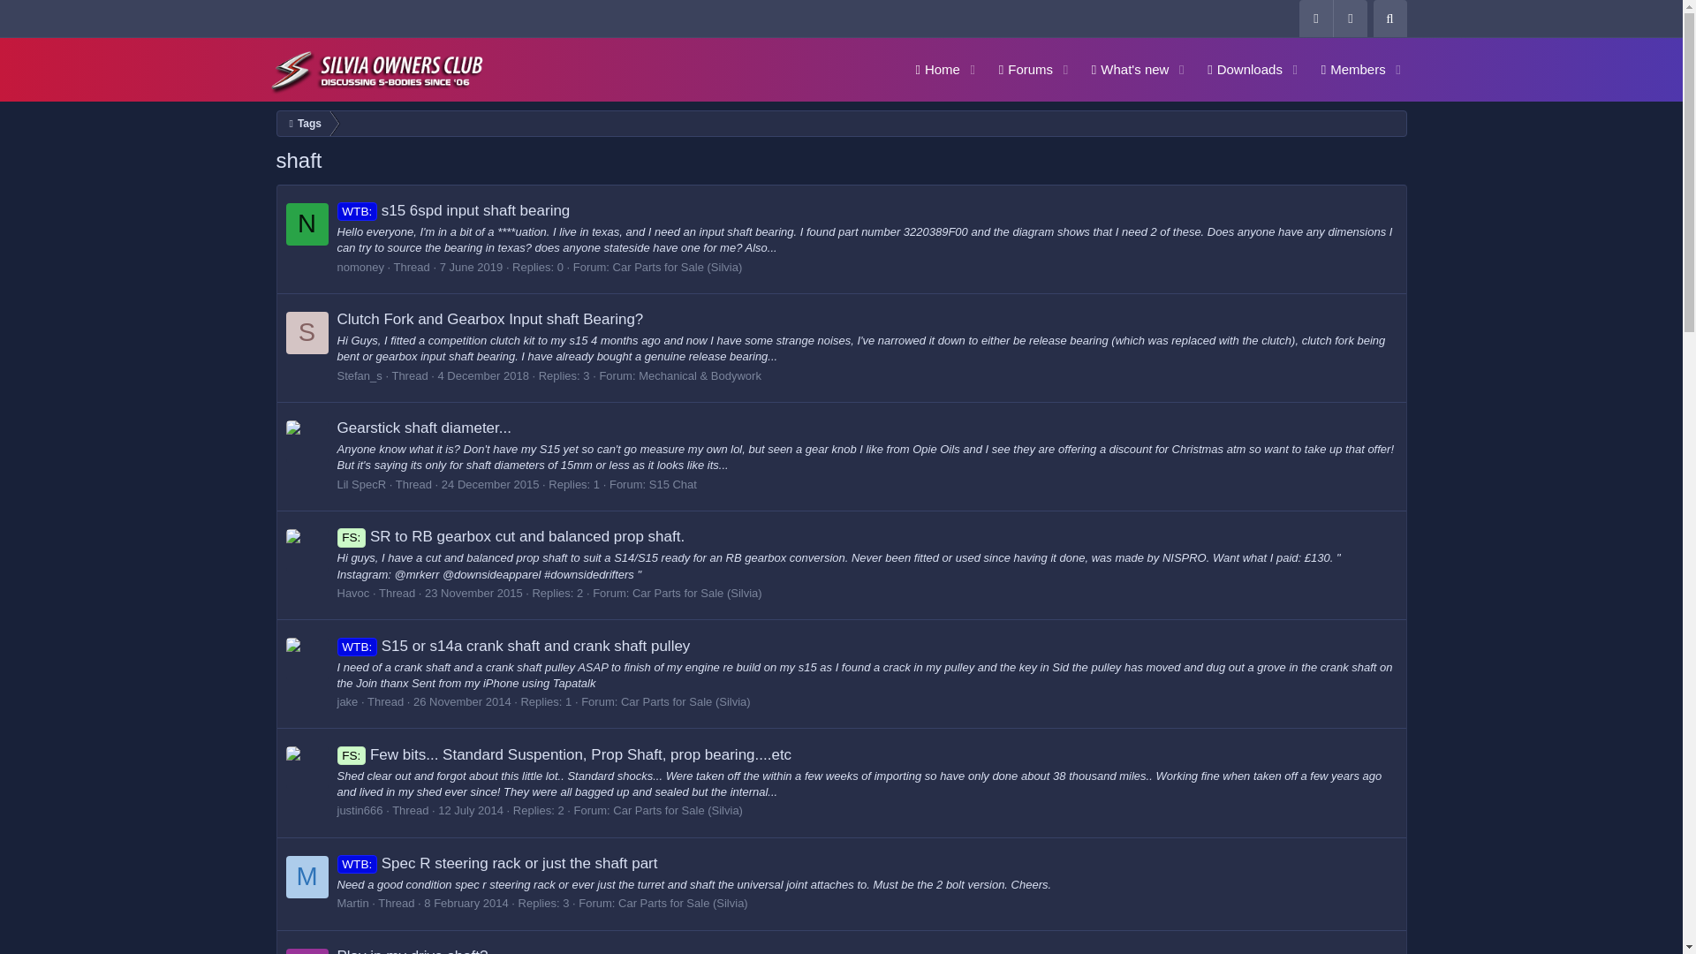 The image size is (1696, 954). I want to click on Forums, so click(463, 701).